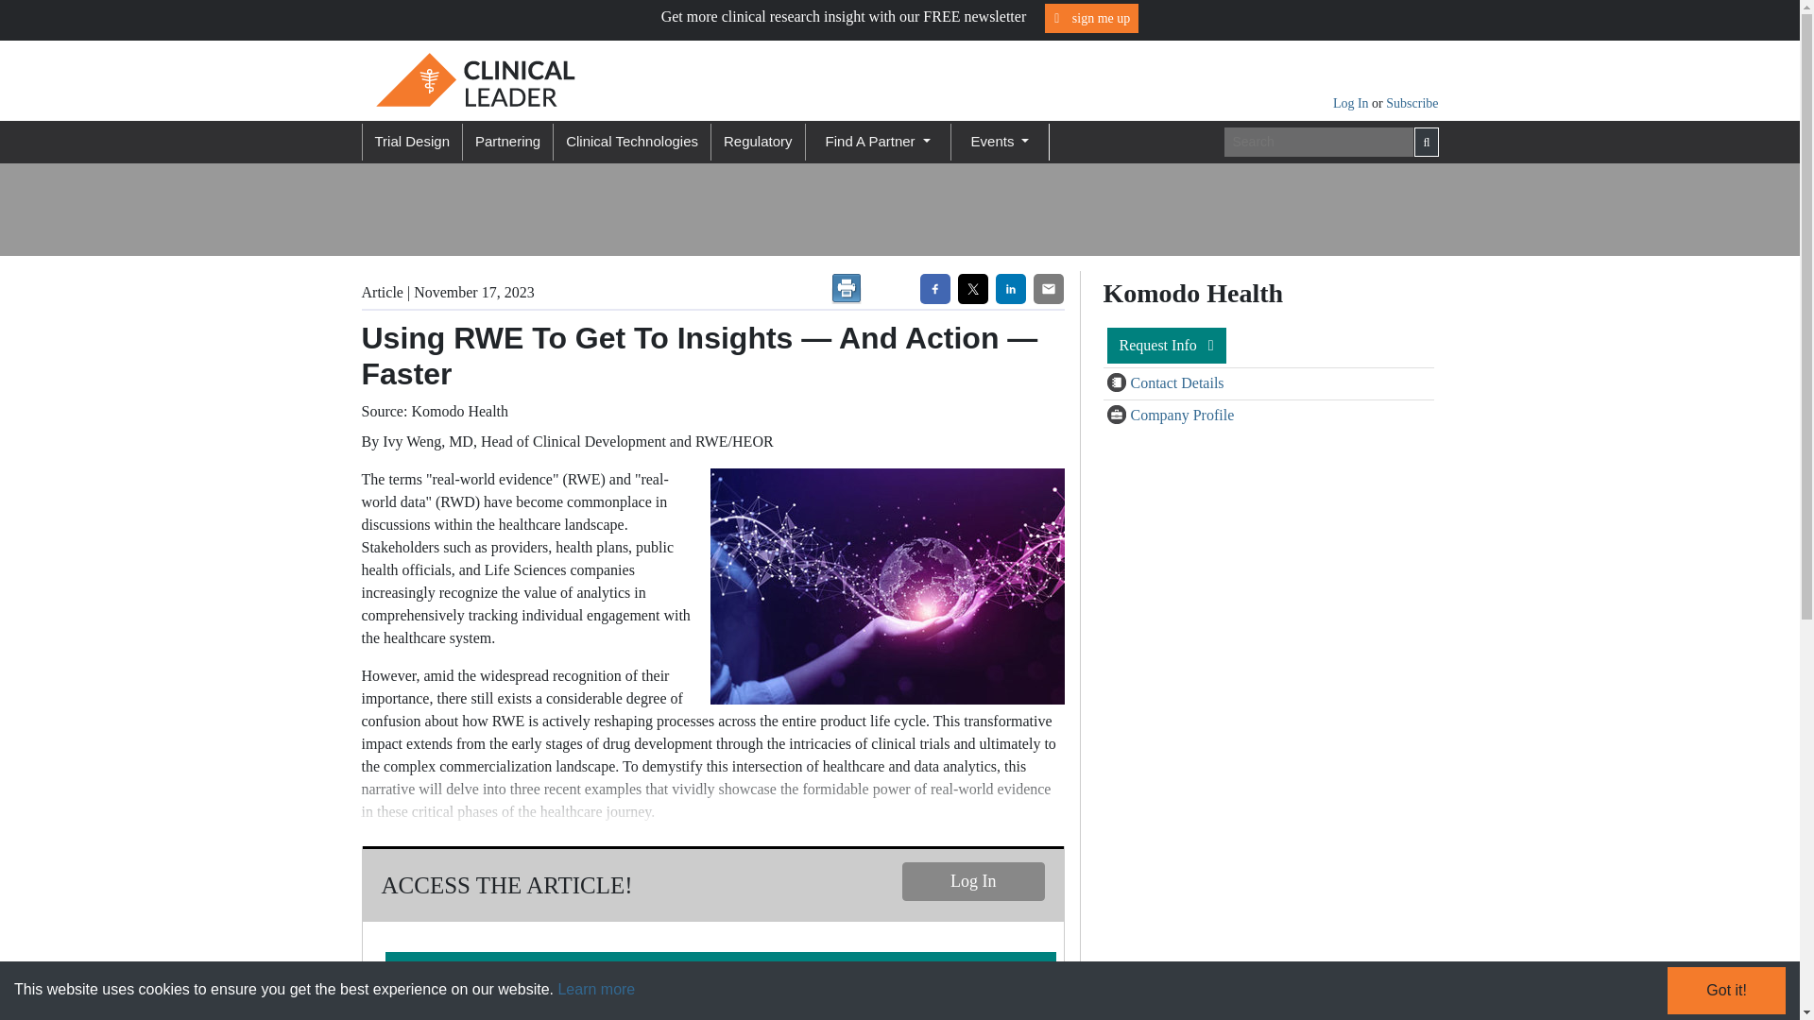 This screenshot has width=1814, height=1020. What do you see at coordinates (1412, 102) in the screenshot?
I see `Subscribe` at bounding box center [1412, 102].